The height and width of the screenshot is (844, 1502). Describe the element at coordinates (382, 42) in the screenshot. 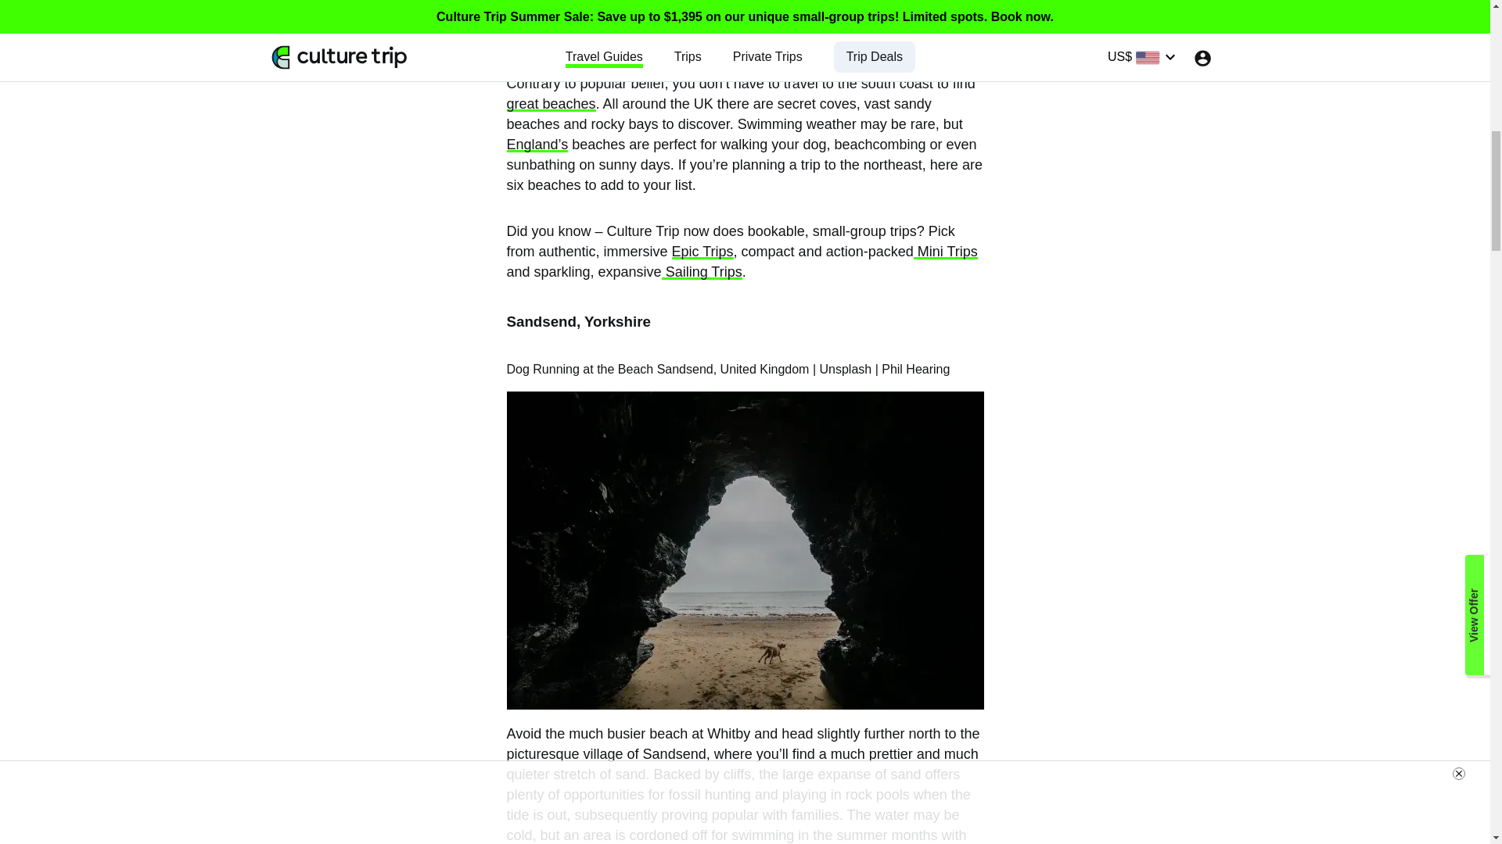

I see `20 November 2022` at that location.